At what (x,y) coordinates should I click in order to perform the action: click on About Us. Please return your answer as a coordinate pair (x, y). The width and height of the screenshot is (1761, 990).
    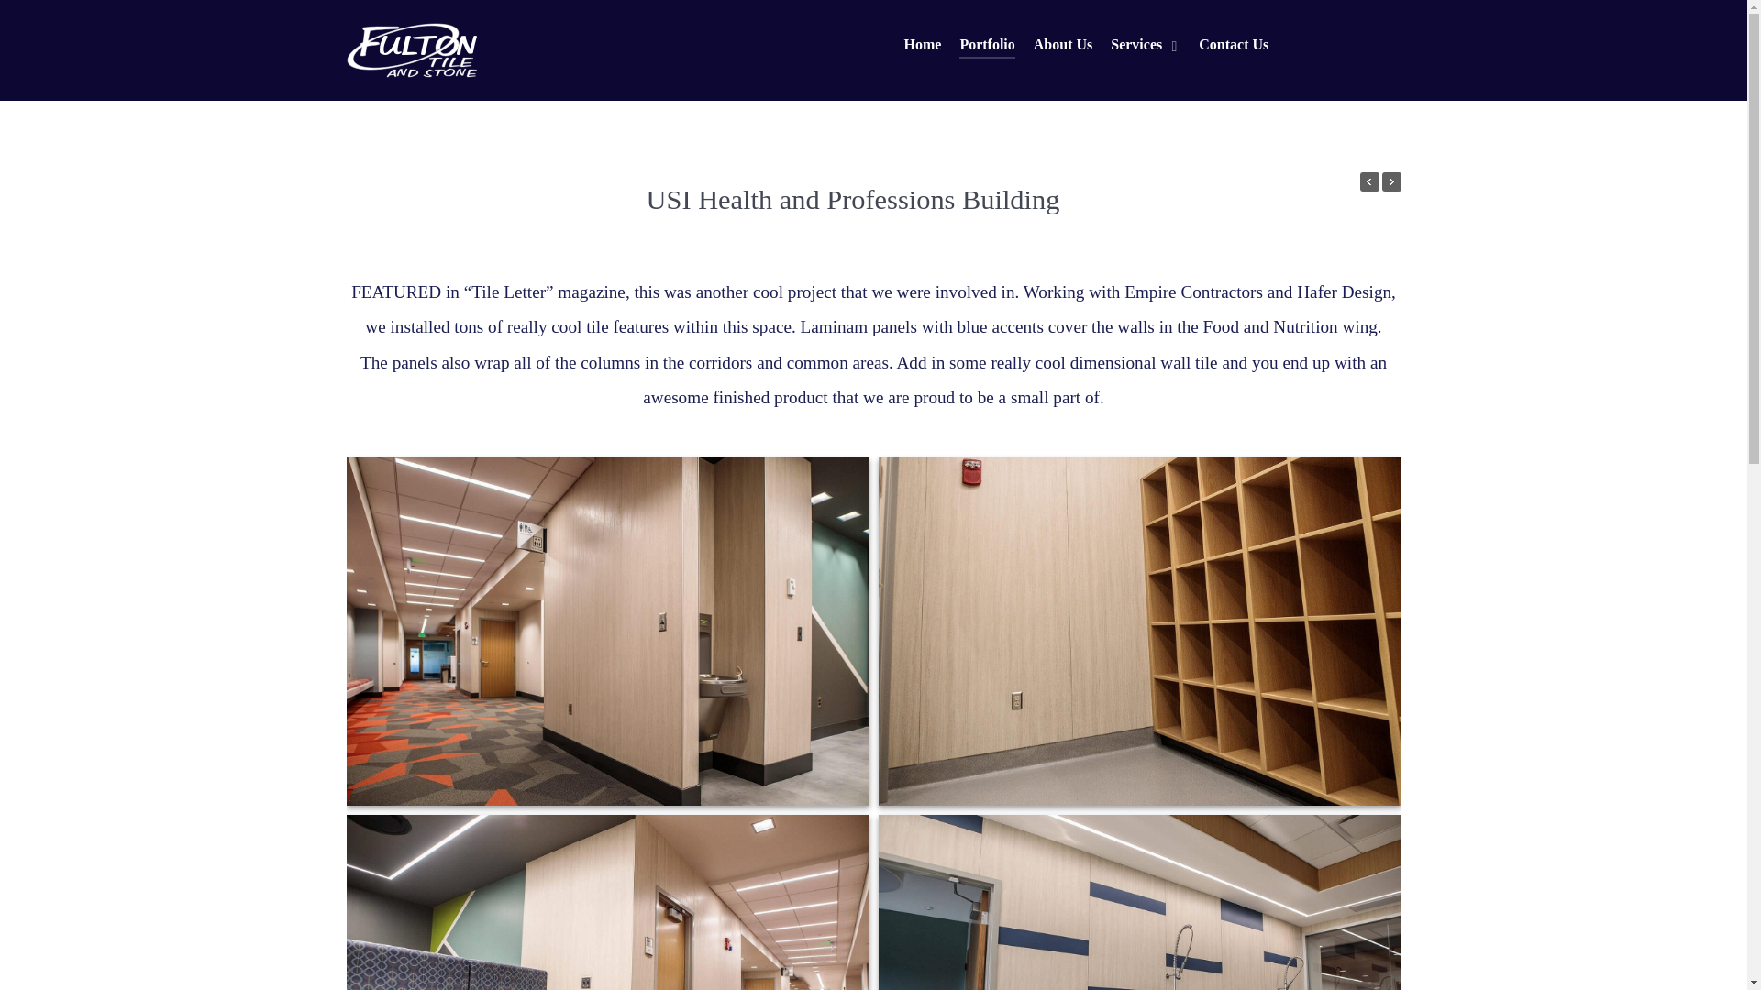
    Looking at the image, I should click on (1062, 46).